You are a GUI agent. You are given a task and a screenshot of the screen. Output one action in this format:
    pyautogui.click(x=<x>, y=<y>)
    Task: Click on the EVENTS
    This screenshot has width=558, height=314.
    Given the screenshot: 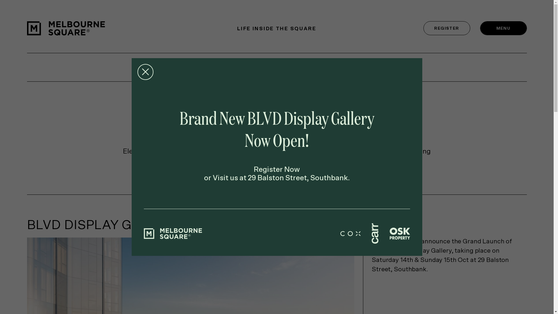 What is the action you would take?
    pyautogui.click(x=317, y=68)
    